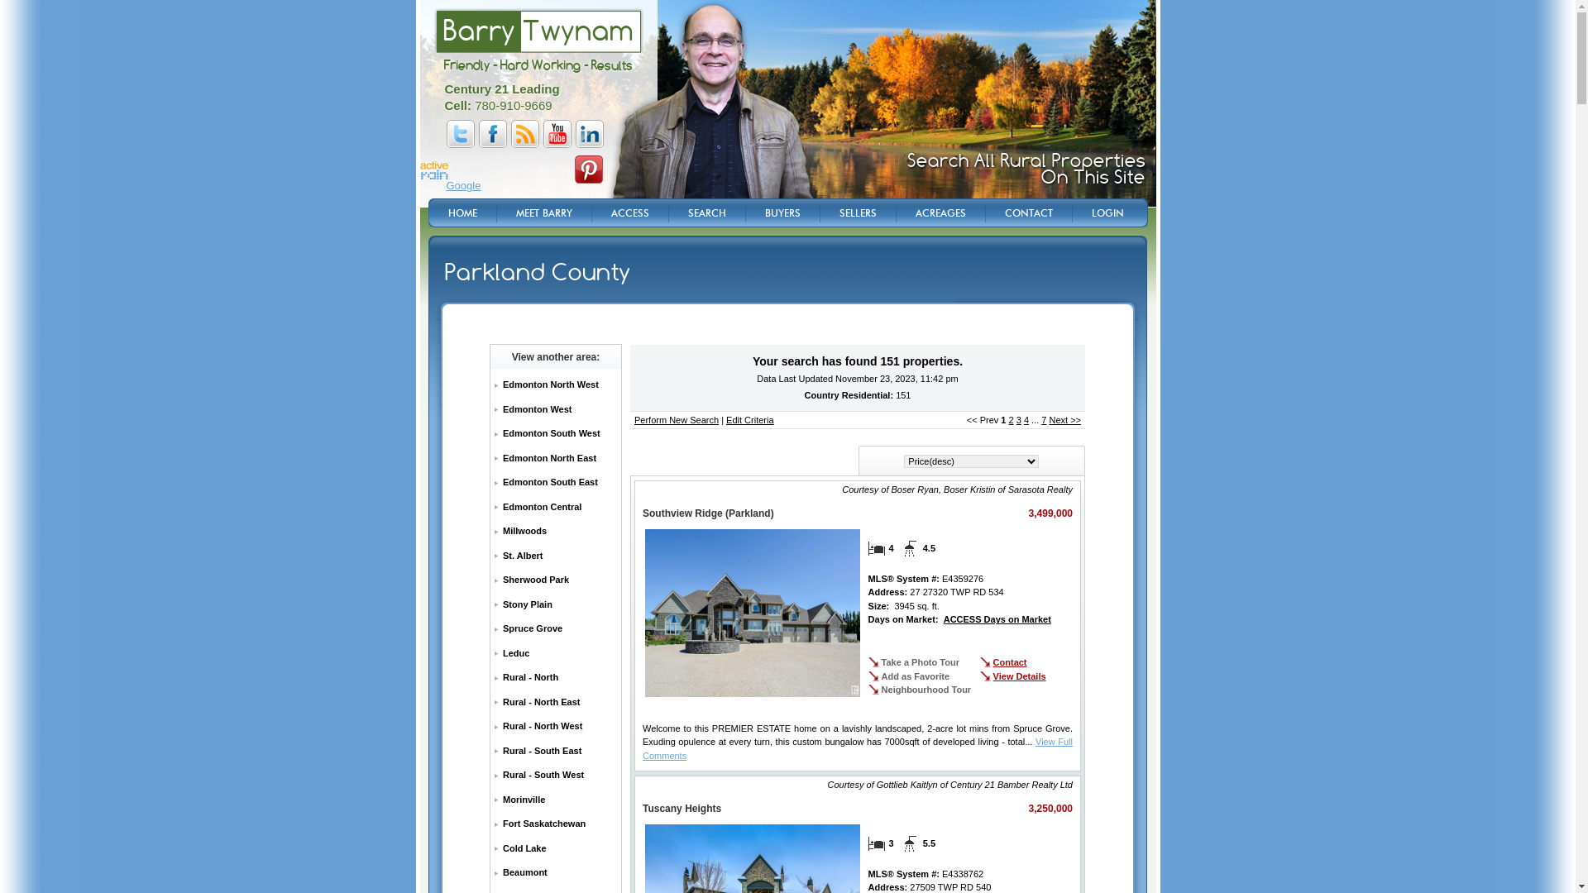  What do you see at coordinates (556, 629) in the screenshot?
I see `Spruce Grove` at bounding box center [556, 629].